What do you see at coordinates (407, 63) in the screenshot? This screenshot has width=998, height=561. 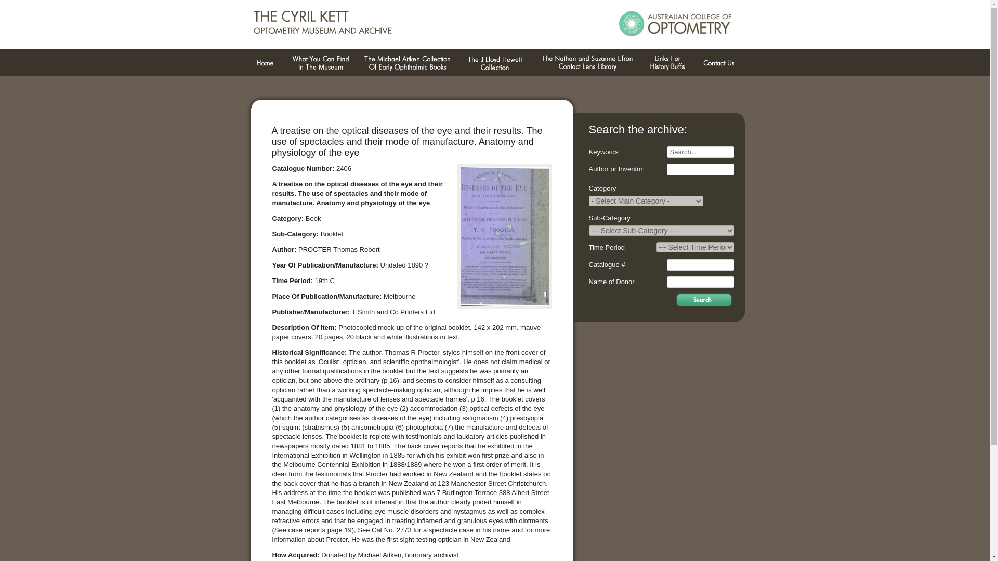 I see `THE MICHAEL AITKEN COLLECTION OF EARLY OPHTHALMIC BOOKS` at bounding box center [407, 63].